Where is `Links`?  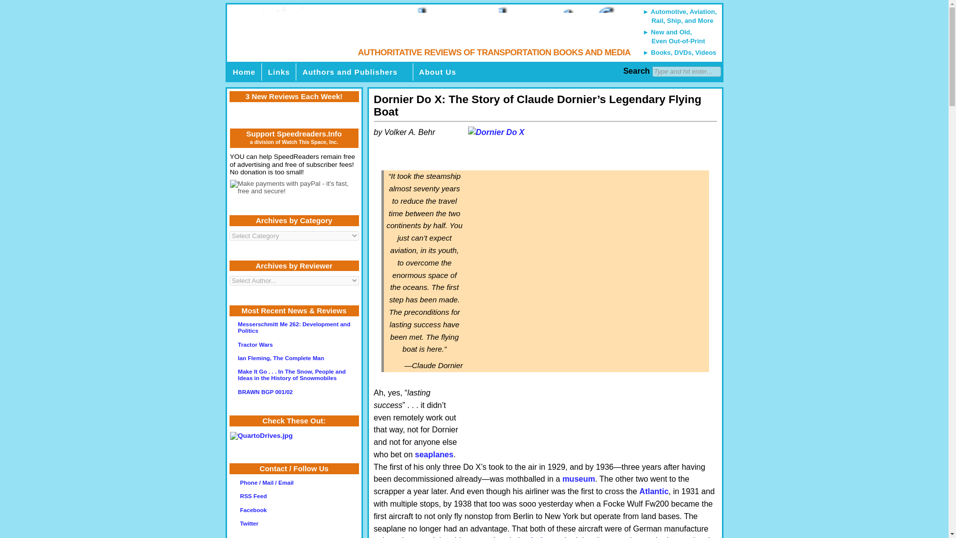 Links is located at coordinates (279, 72).